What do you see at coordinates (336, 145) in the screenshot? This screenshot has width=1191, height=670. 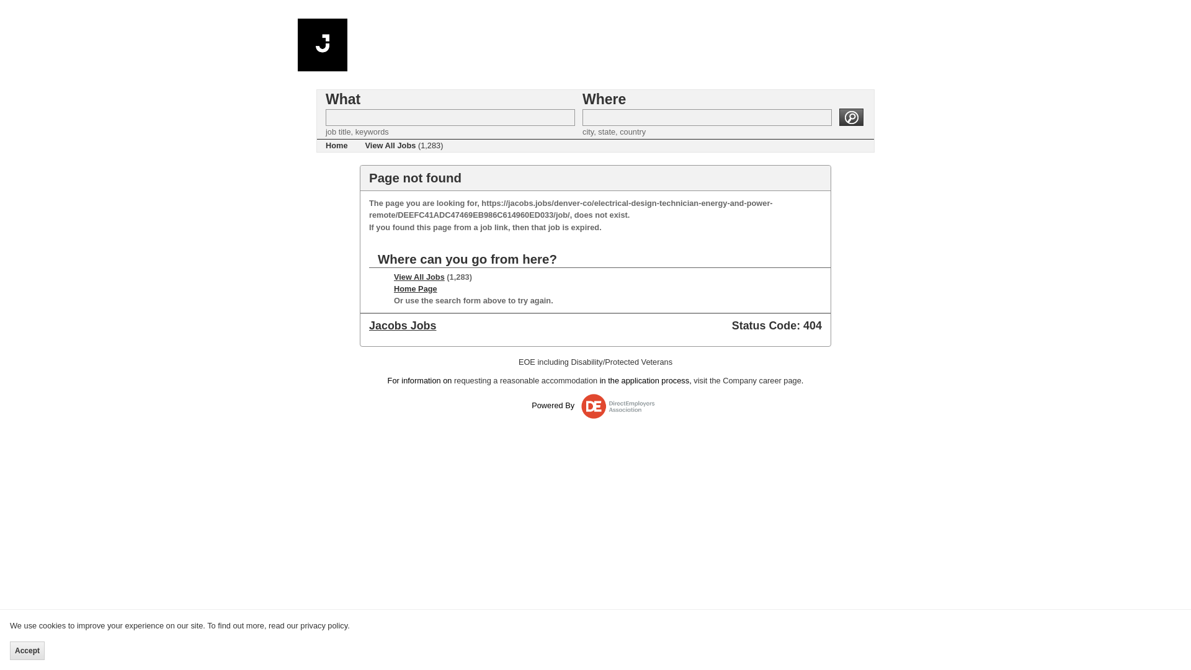 I see `Home` at bounding box center [336, 145].